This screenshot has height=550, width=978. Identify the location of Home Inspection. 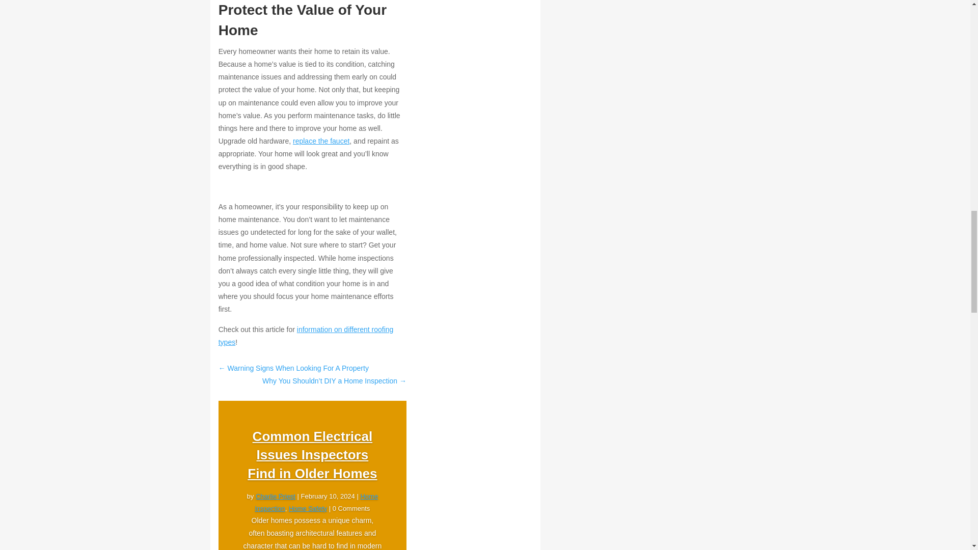
(316, 502).